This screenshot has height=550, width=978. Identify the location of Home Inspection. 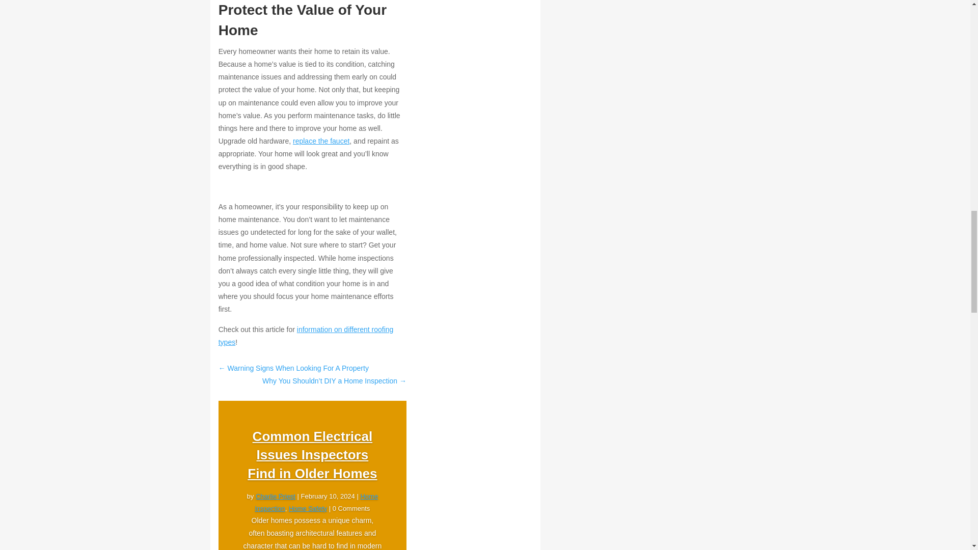
(316, 502).